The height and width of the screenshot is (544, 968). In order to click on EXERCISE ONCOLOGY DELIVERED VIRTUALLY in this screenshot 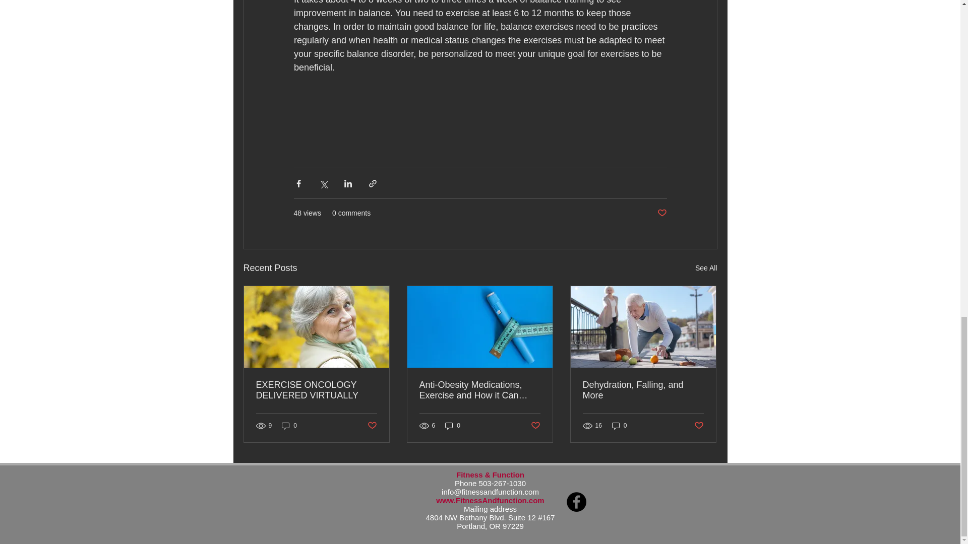, I will do `click(317, 390)`.